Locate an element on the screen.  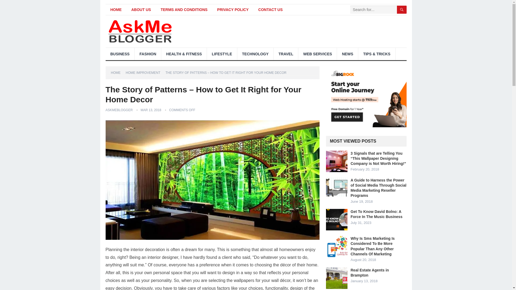
View all posts in Home Improvement is located at coordinates (145, 73).